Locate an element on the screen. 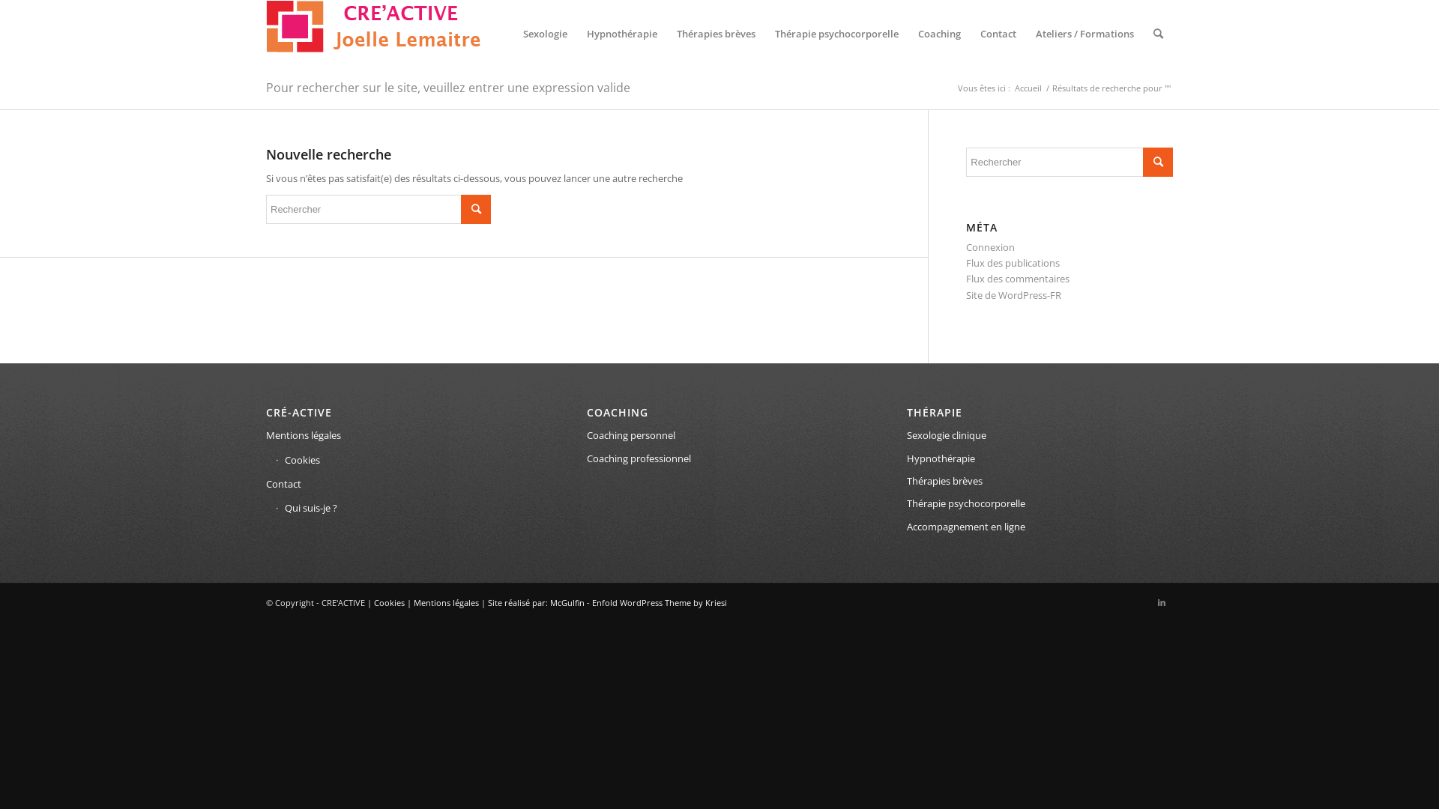  Cookies is located at coordinates (404, 461).